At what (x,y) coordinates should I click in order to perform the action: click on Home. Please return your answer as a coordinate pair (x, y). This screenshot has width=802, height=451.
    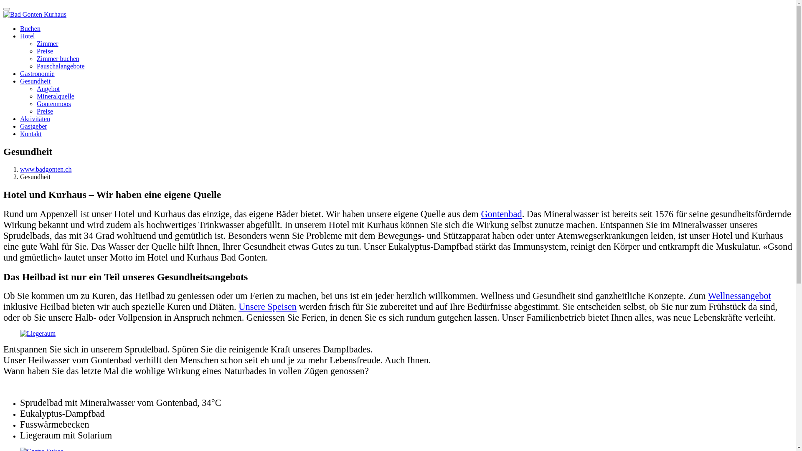
    Looking at the image, I should click on (35, 14).